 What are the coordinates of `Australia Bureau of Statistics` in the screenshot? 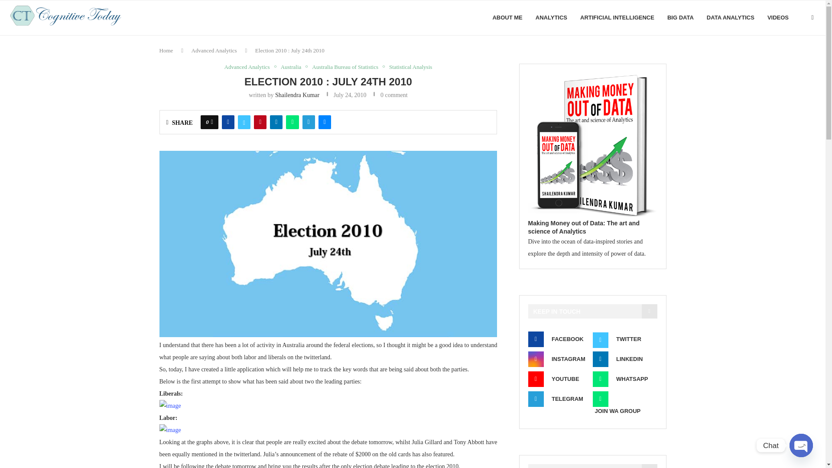 It's located at (348, 67).